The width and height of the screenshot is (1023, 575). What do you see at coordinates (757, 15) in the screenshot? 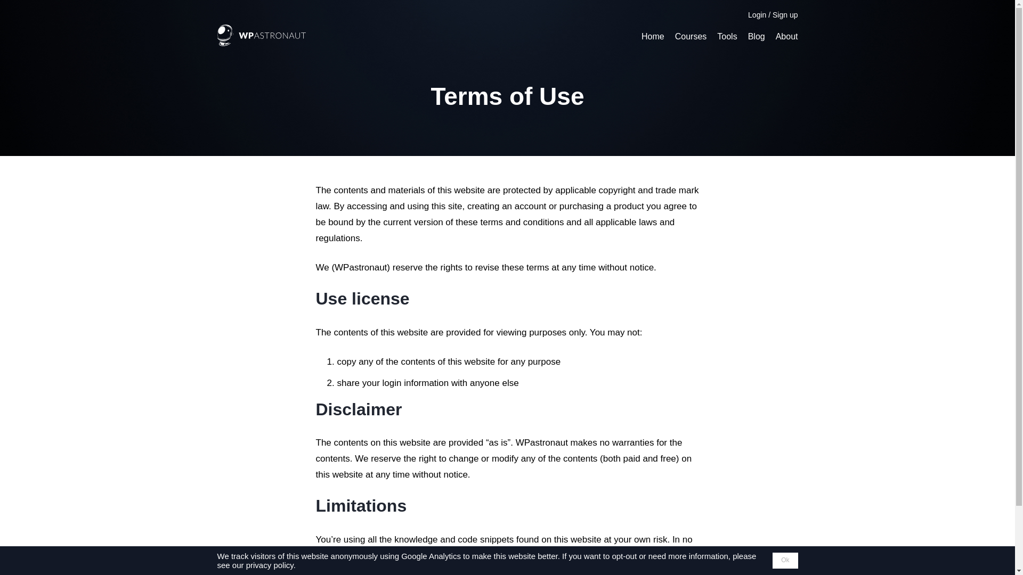
I see `Login` at bounding box center [757, 15].